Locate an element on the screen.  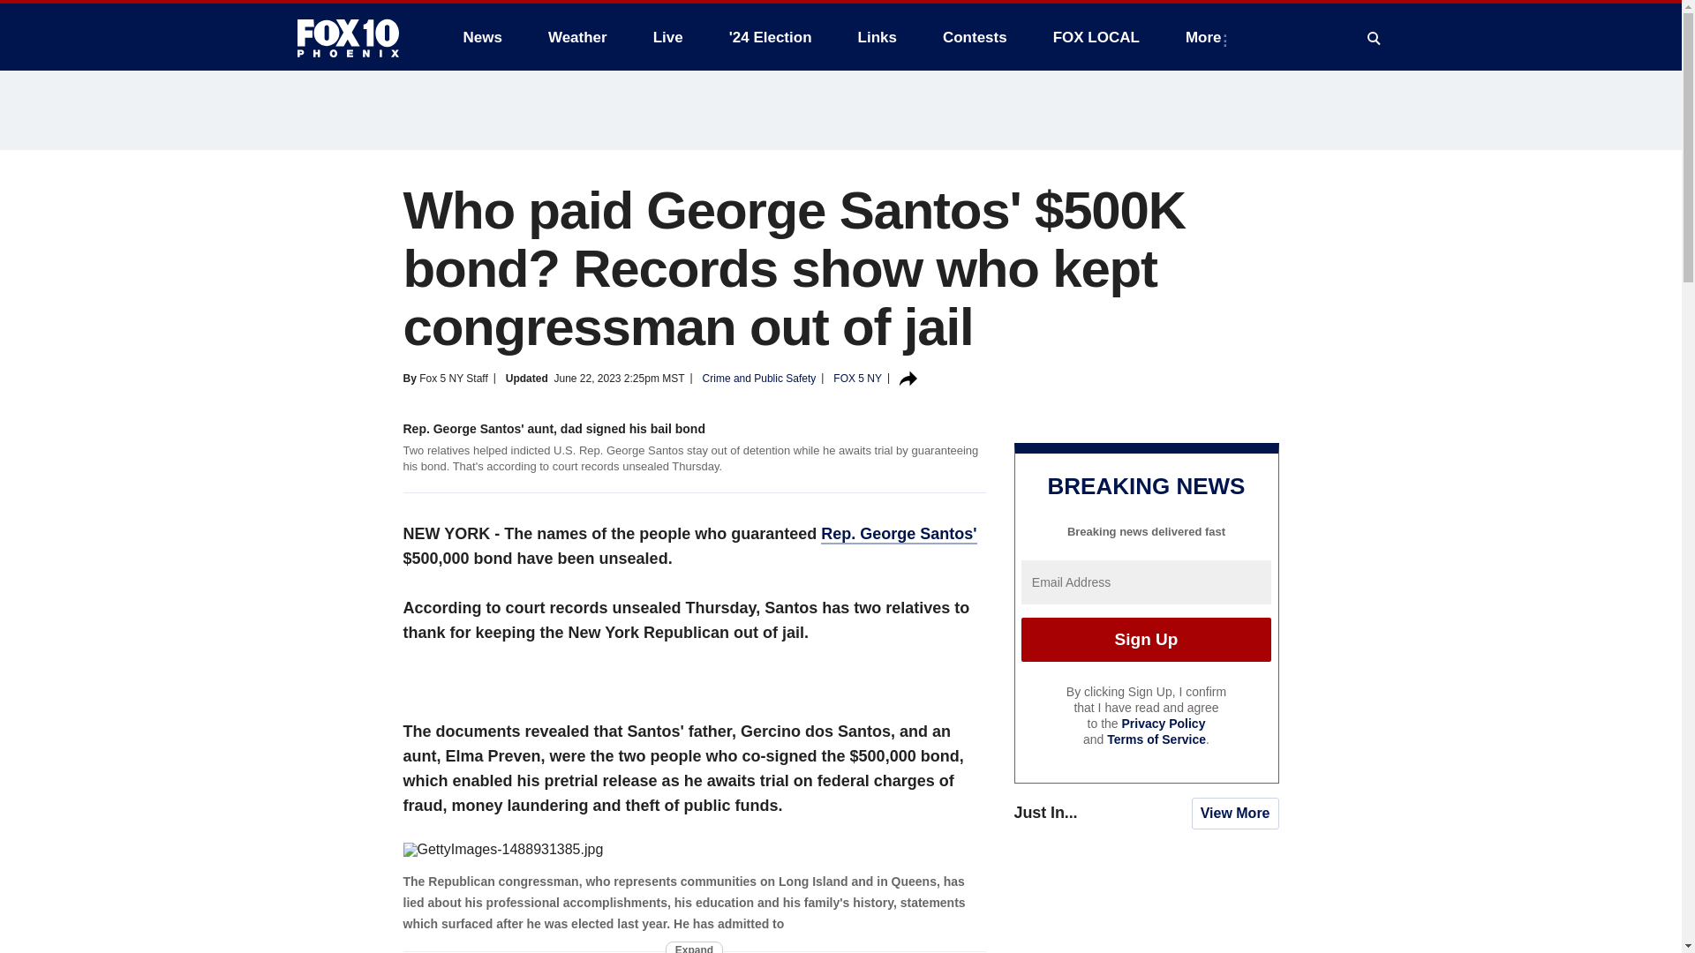
Links is located at coordinates (878, 37).